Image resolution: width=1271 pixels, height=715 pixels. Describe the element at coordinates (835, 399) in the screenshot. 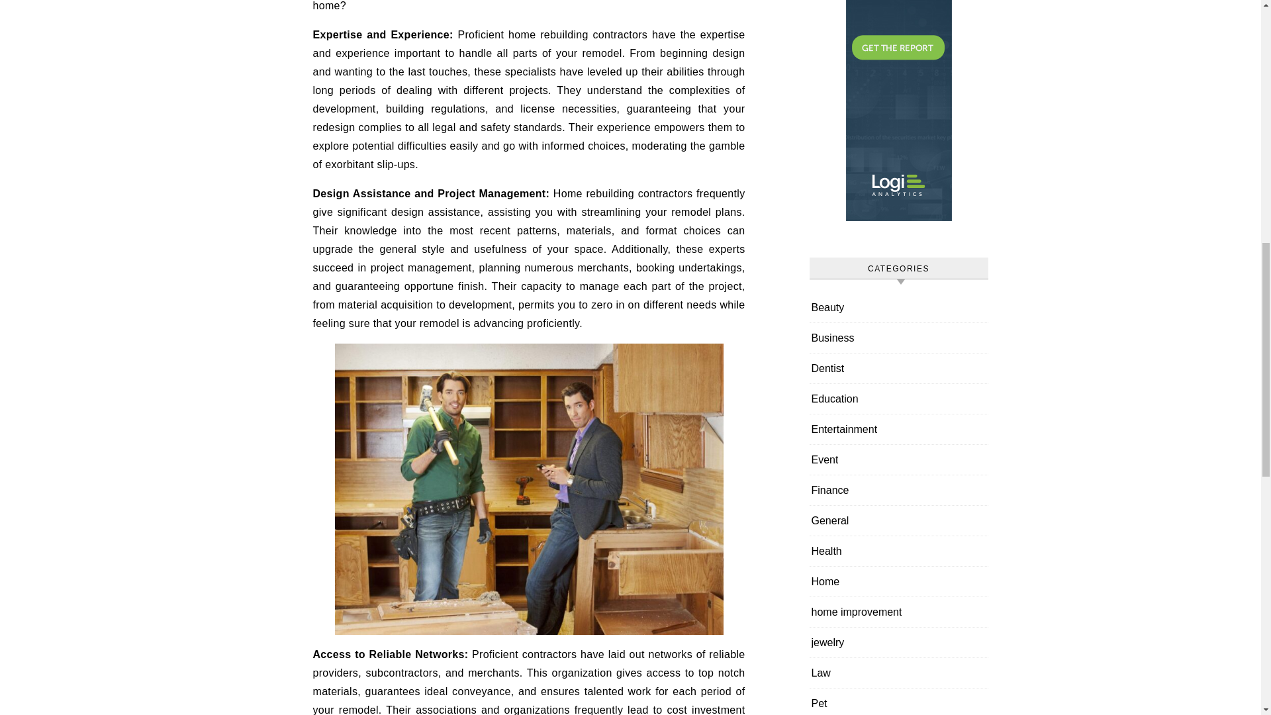

I see `Education` at that location.